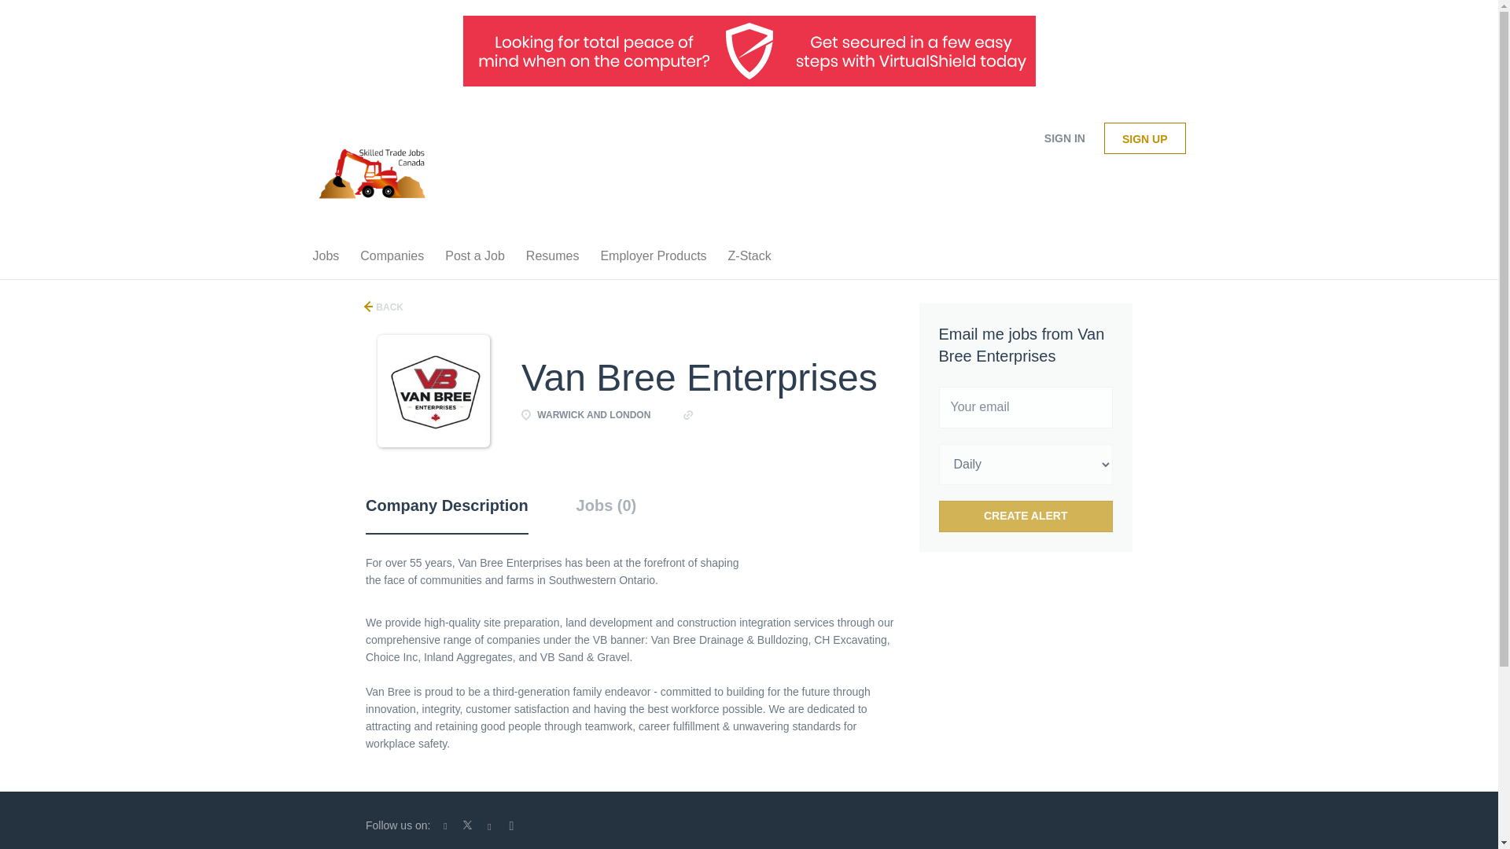  What do you see at coordinates (447, 514) in the screenshot?
I see `Company Description` at bounding box center [447, 514].